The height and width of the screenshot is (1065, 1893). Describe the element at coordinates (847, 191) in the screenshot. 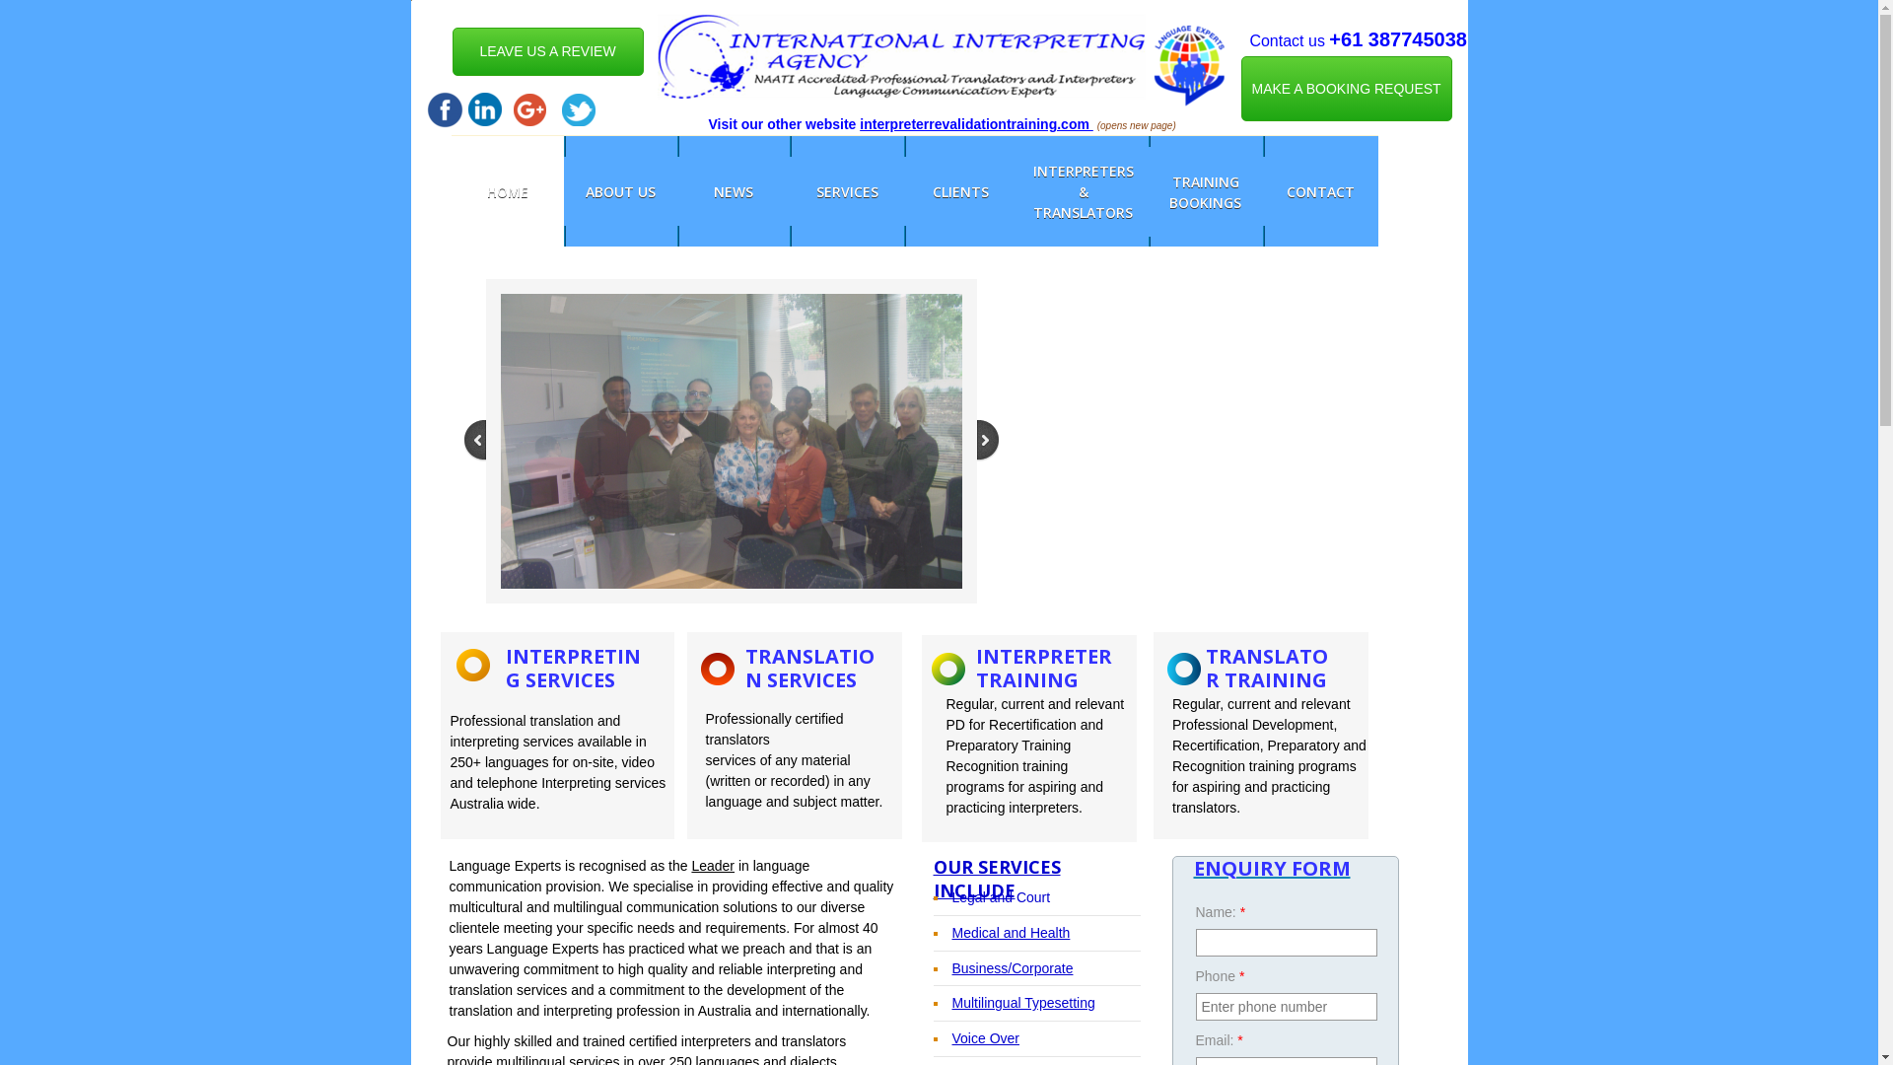

I see `SERVICES` at that location.